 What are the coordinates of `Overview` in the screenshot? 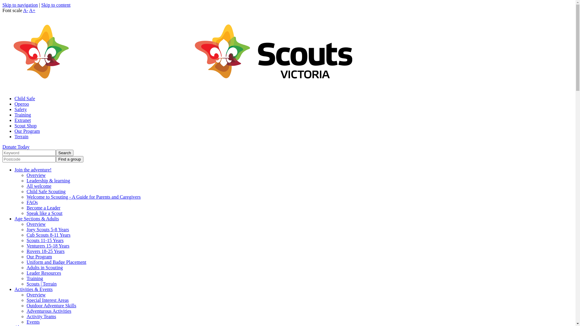 It's located at (36, 224).